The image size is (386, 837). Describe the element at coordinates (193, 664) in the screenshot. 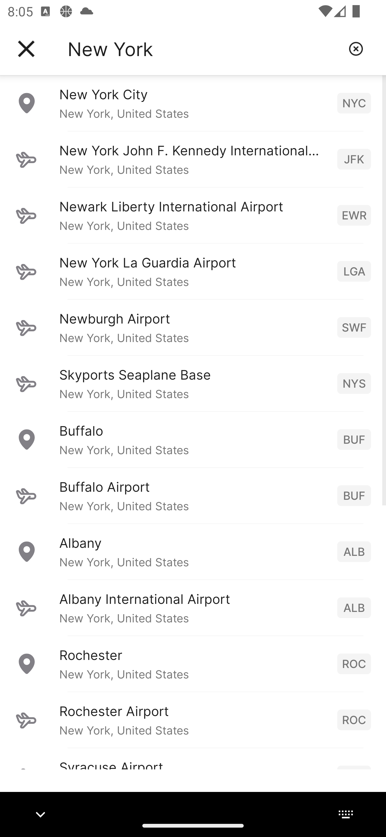

I see `Rochester New York, United States ROC` at that location.